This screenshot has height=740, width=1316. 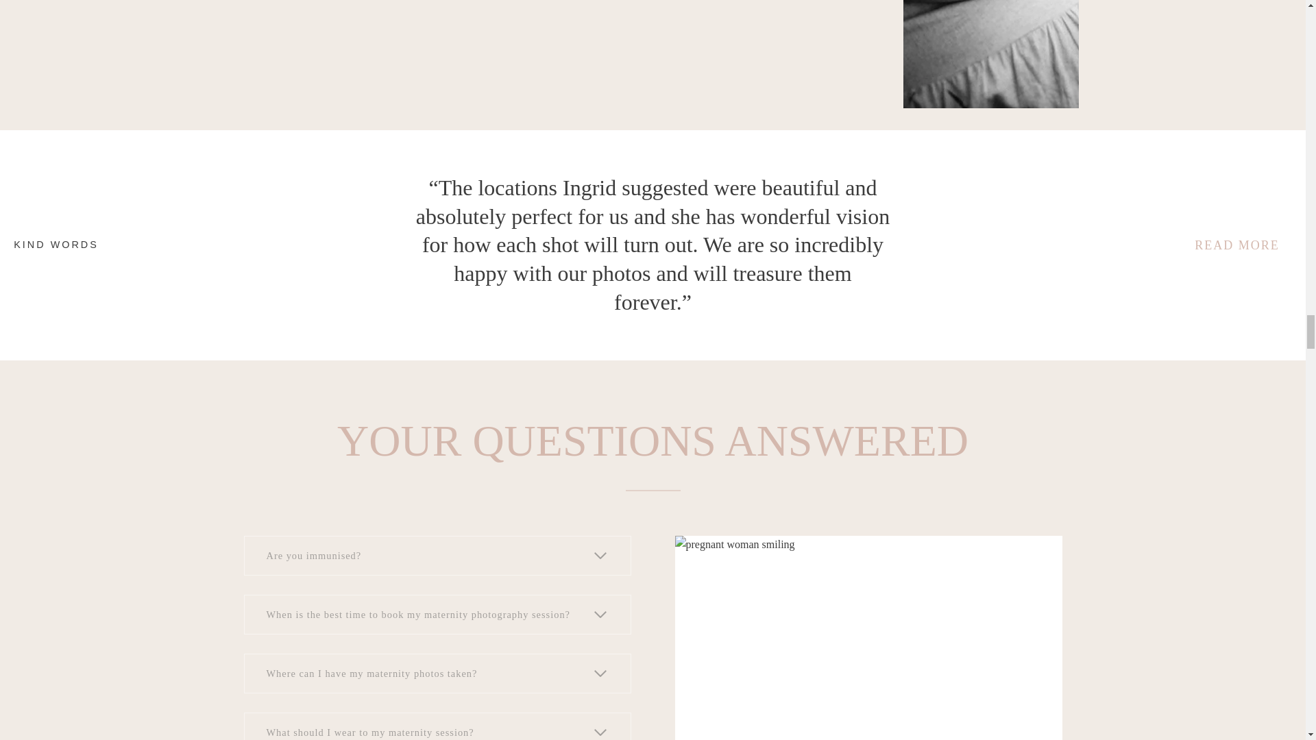 I want to click on What should I wear to my maternity session?, so click(x=437, y=726).